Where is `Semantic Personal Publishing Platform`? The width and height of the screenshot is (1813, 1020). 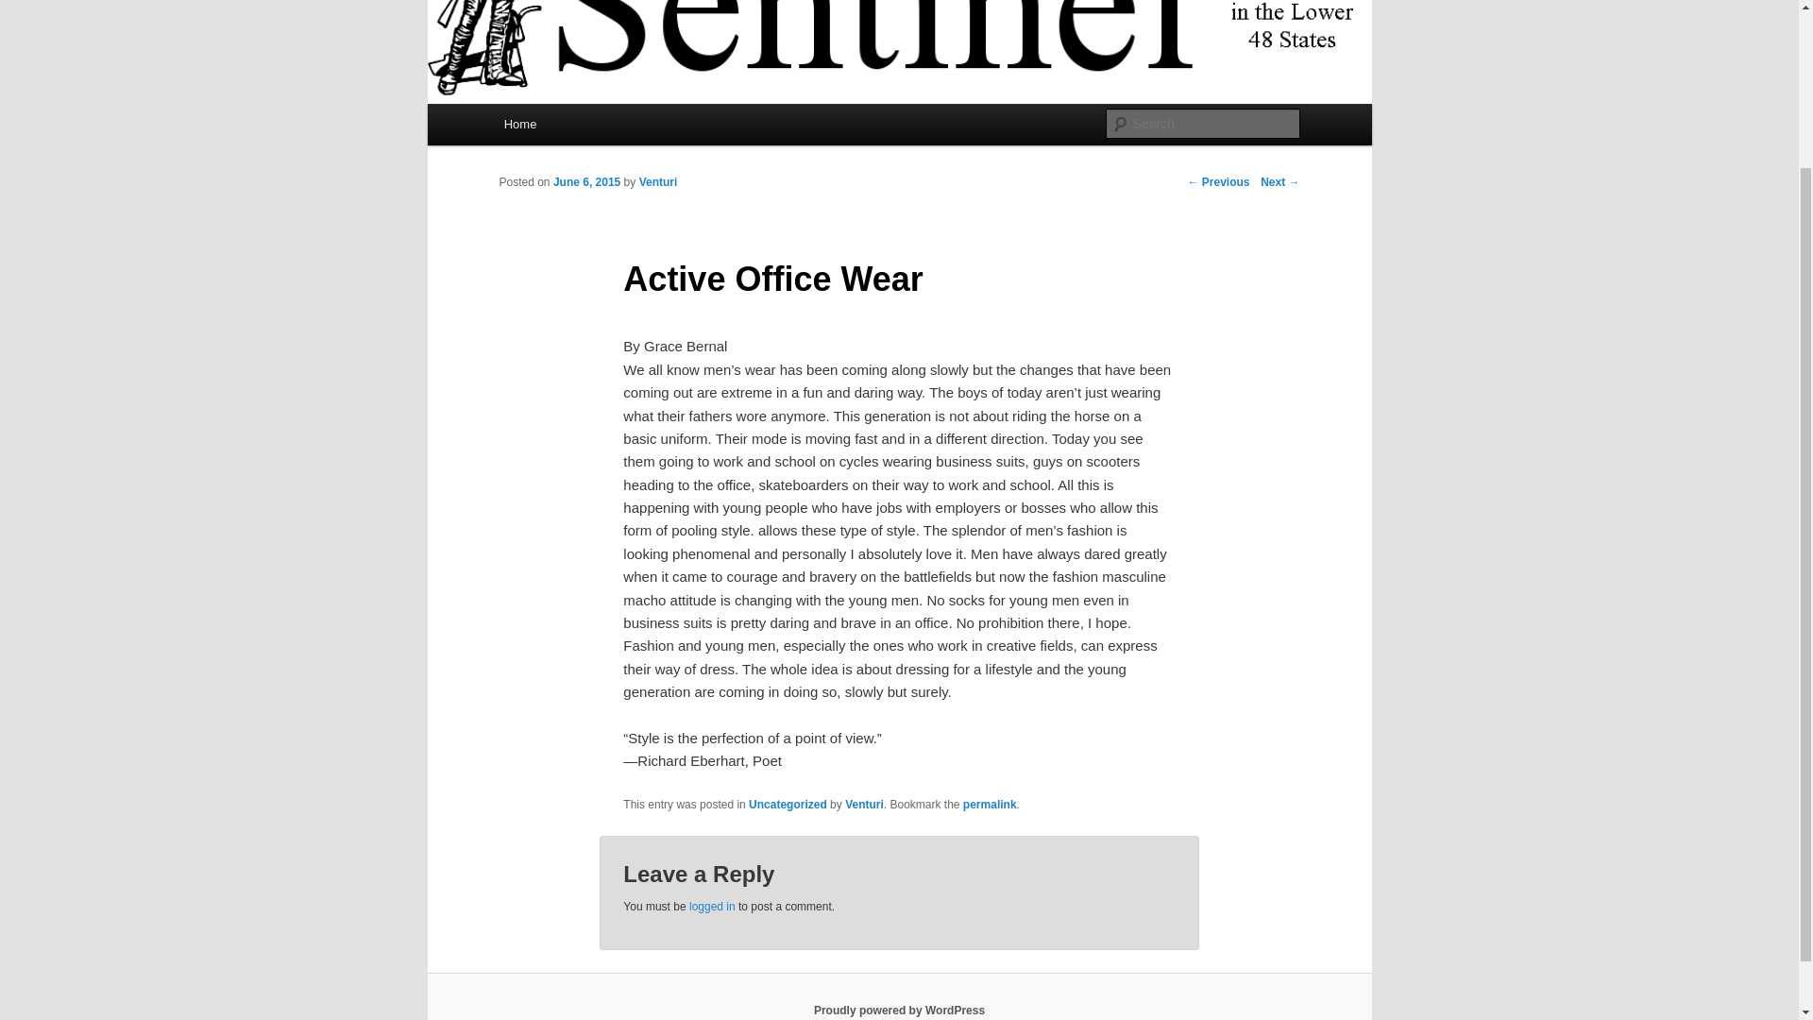 Semantic Personal Publishing Platform is located at coordinates (899, 1010).